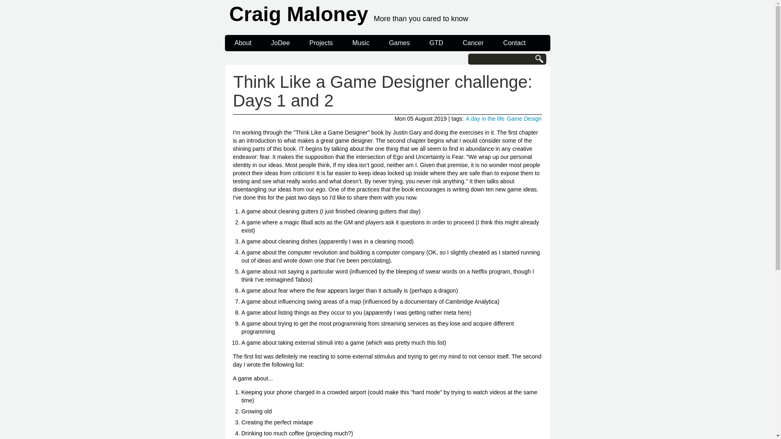 The width and height of the screenshot is (781, 439). Describe the element at coordinates (485, 119) in the screenshot. I see `A day in the life` at that location.